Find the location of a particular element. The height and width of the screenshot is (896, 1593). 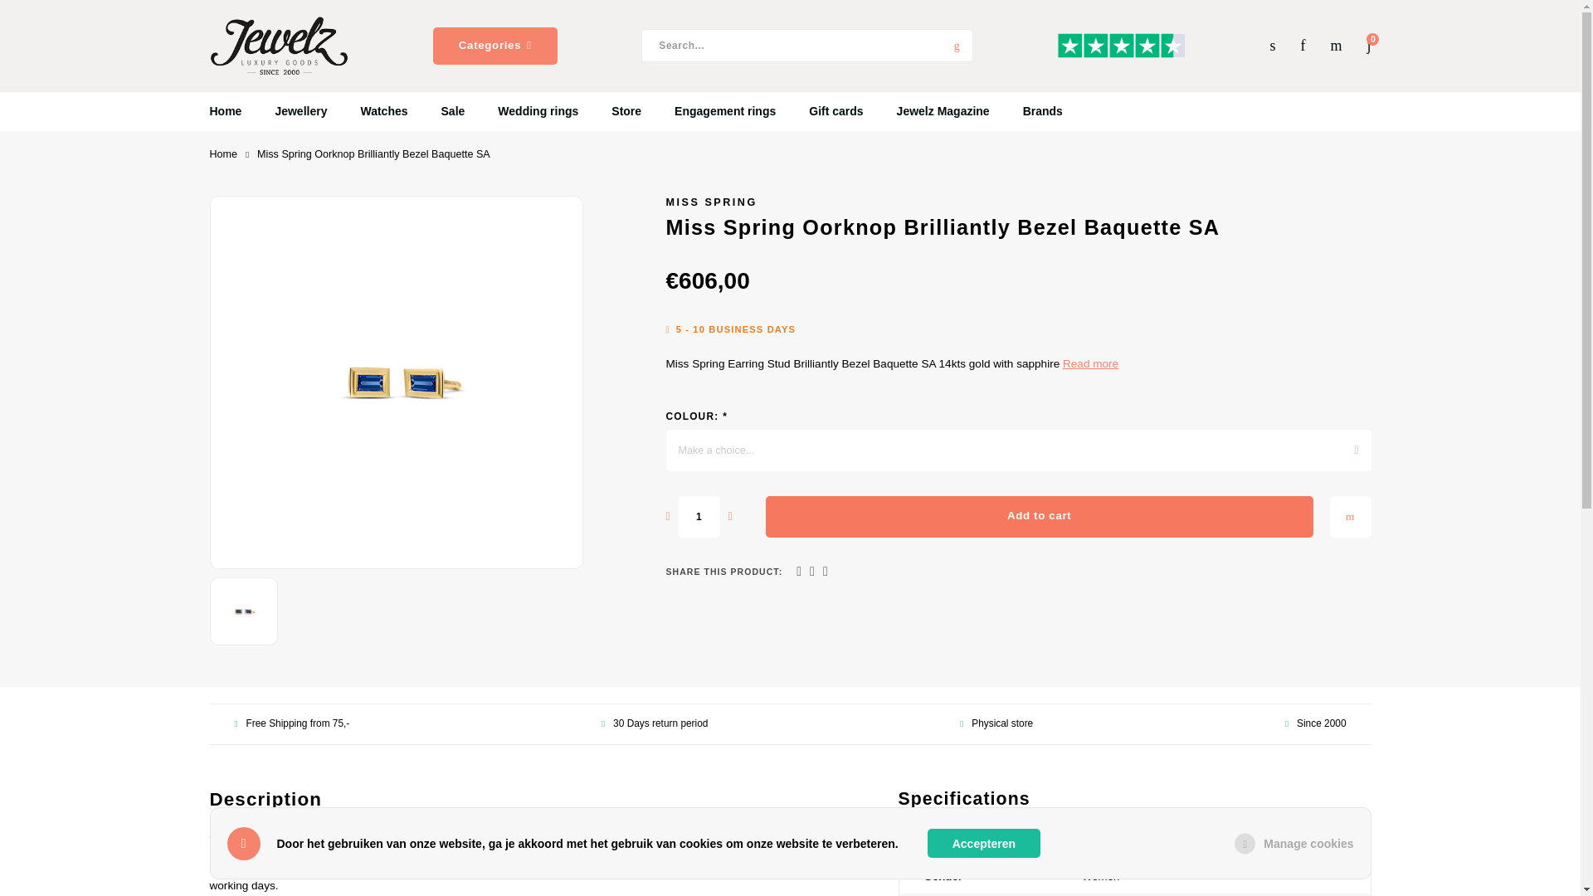

Add to cart is located at coordinates (1039, 517).